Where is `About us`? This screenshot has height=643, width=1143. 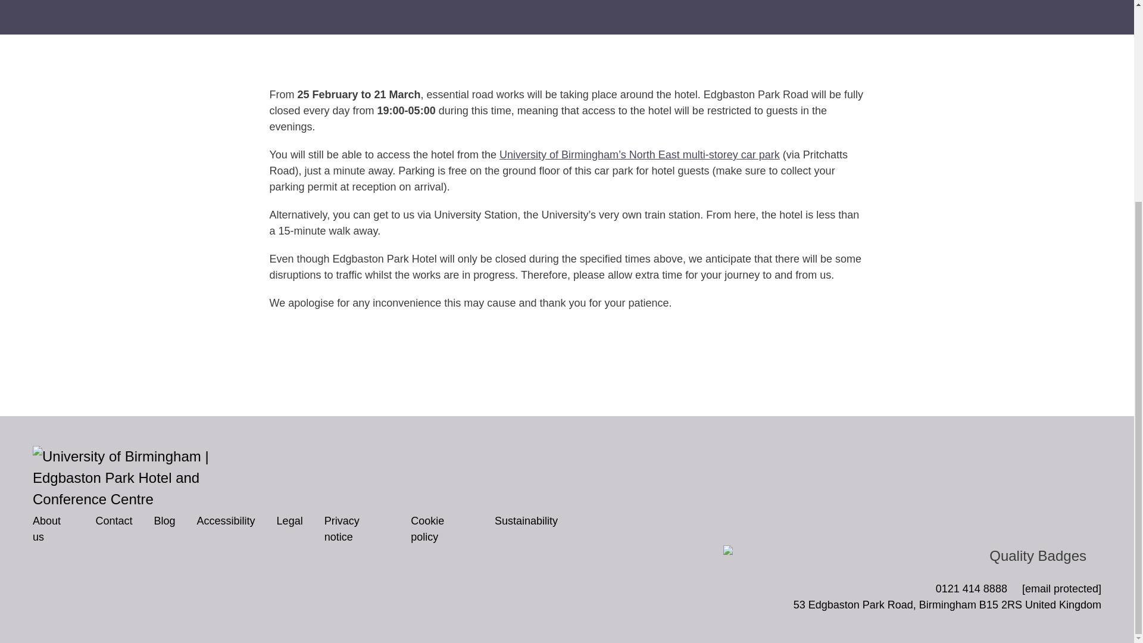 About us is located at coordinates (54, 529).